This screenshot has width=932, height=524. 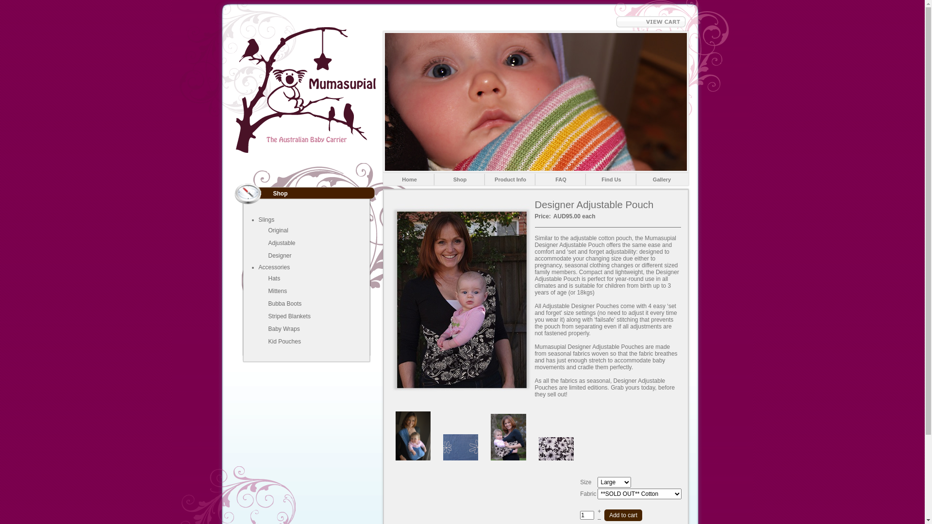 What do you see at coordinates (278, 230) in the screenshot?
I see `Original` at bounding box center [278, 230].